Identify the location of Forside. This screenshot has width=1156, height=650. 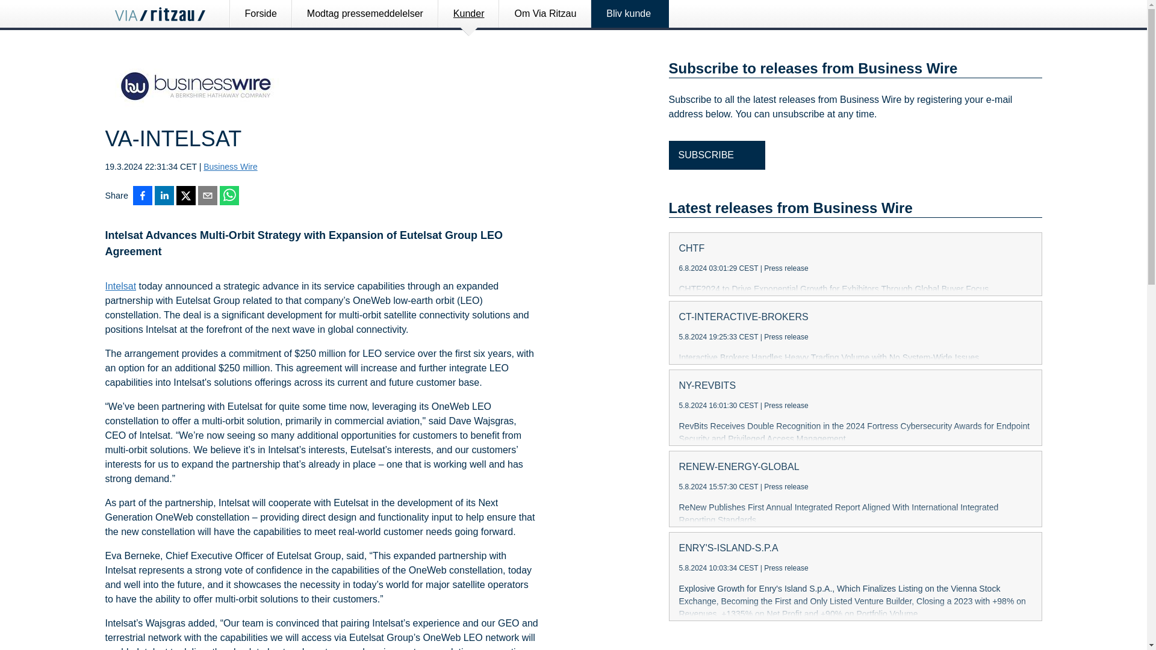
(260, 14).